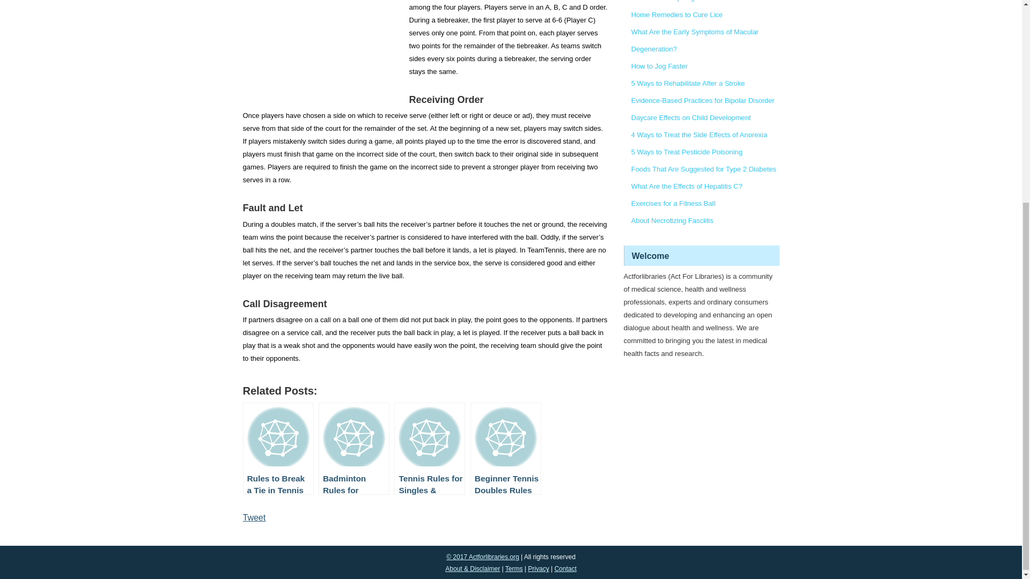 This screenshot has height=579, width=1030. I want to click on 5 Ways to Treat Pesticide Poisoning, so click(687, 152).